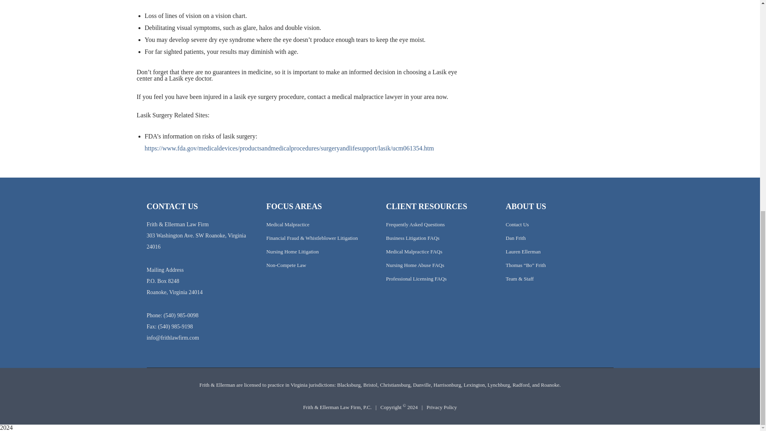 The image size is (766, 431). I want to click on Medical Malpractice, so click(288, 224).